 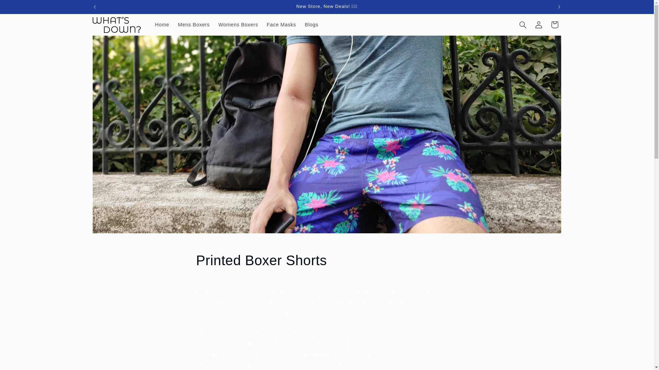 What do you see at coordinates (555, 25) in the screenshot?
I see `Cart` at bounding box center [555, 25].